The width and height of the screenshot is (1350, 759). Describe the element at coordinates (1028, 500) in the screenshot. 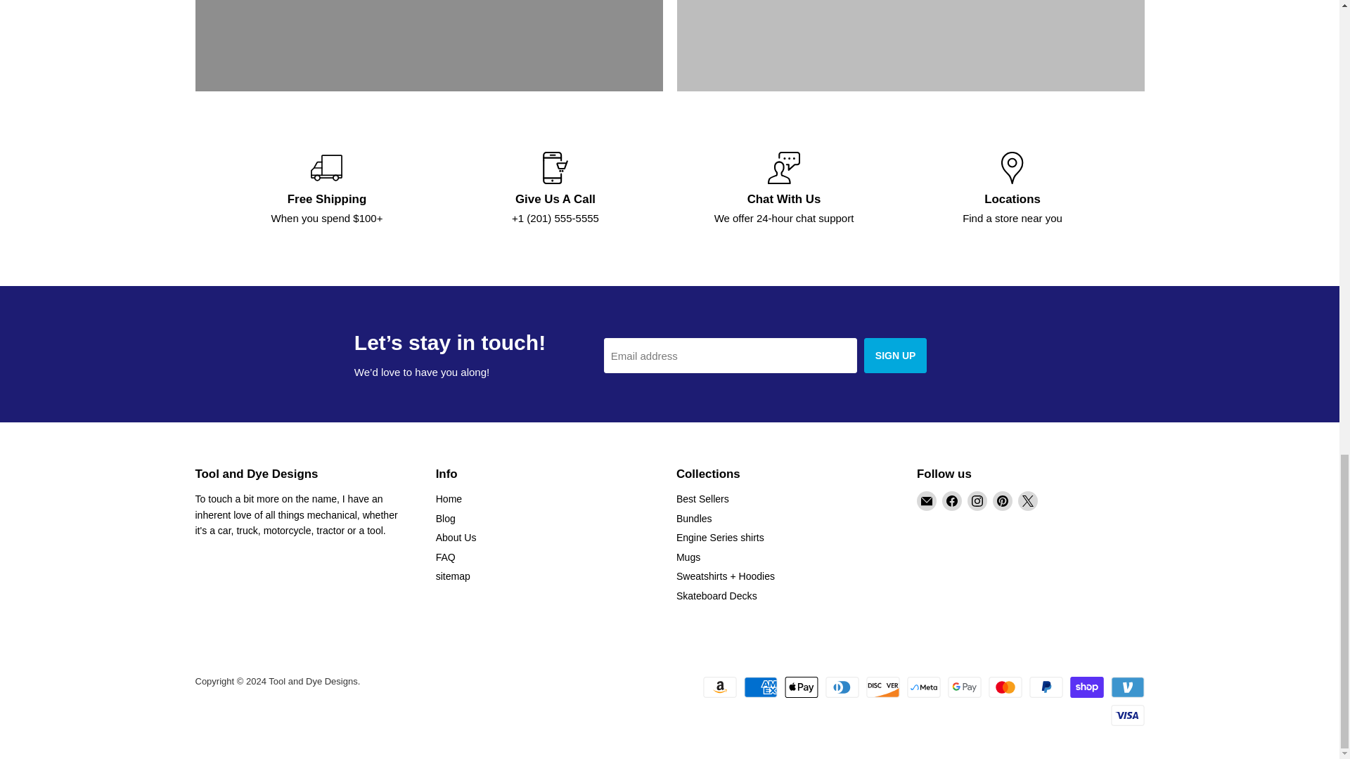

I see `X` at that location.